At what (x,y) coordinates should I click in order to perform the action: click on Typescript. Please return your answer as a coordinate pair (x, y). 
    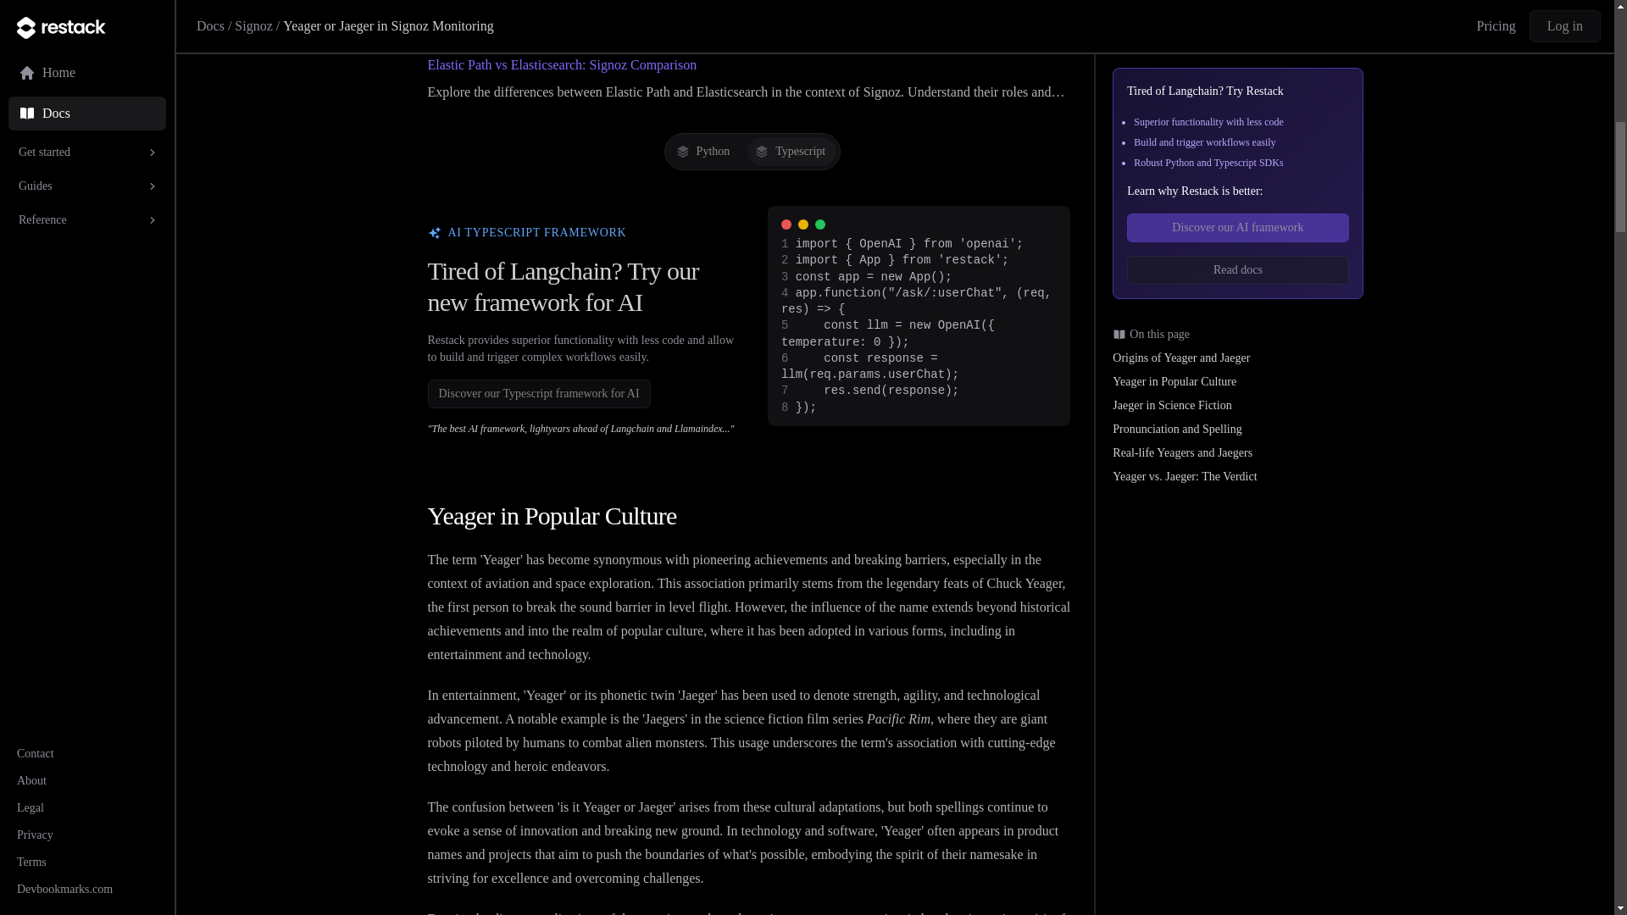
    Looking at the image, I should click on (791, 151).